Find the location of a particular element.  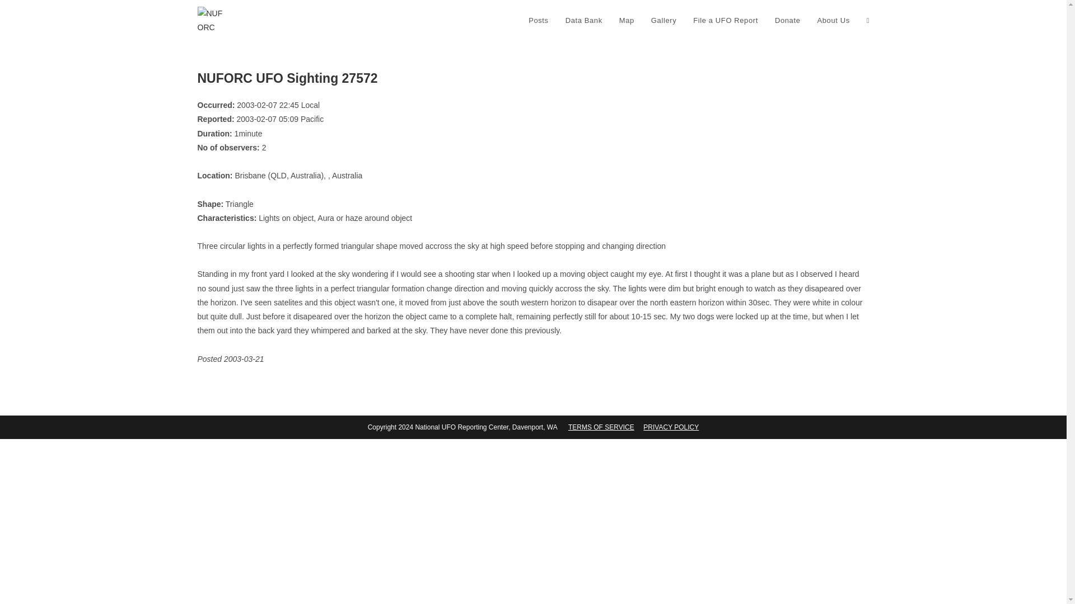

About Us is located at coordinates (833, 21).